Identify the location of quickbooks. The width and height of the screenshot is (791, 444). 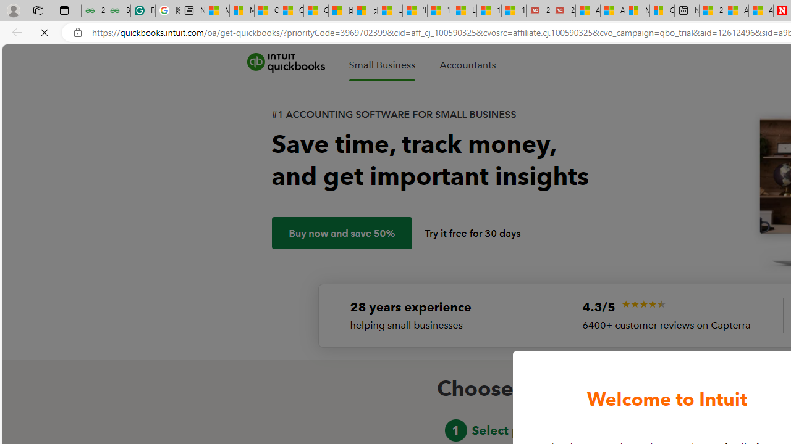
(286, 63).